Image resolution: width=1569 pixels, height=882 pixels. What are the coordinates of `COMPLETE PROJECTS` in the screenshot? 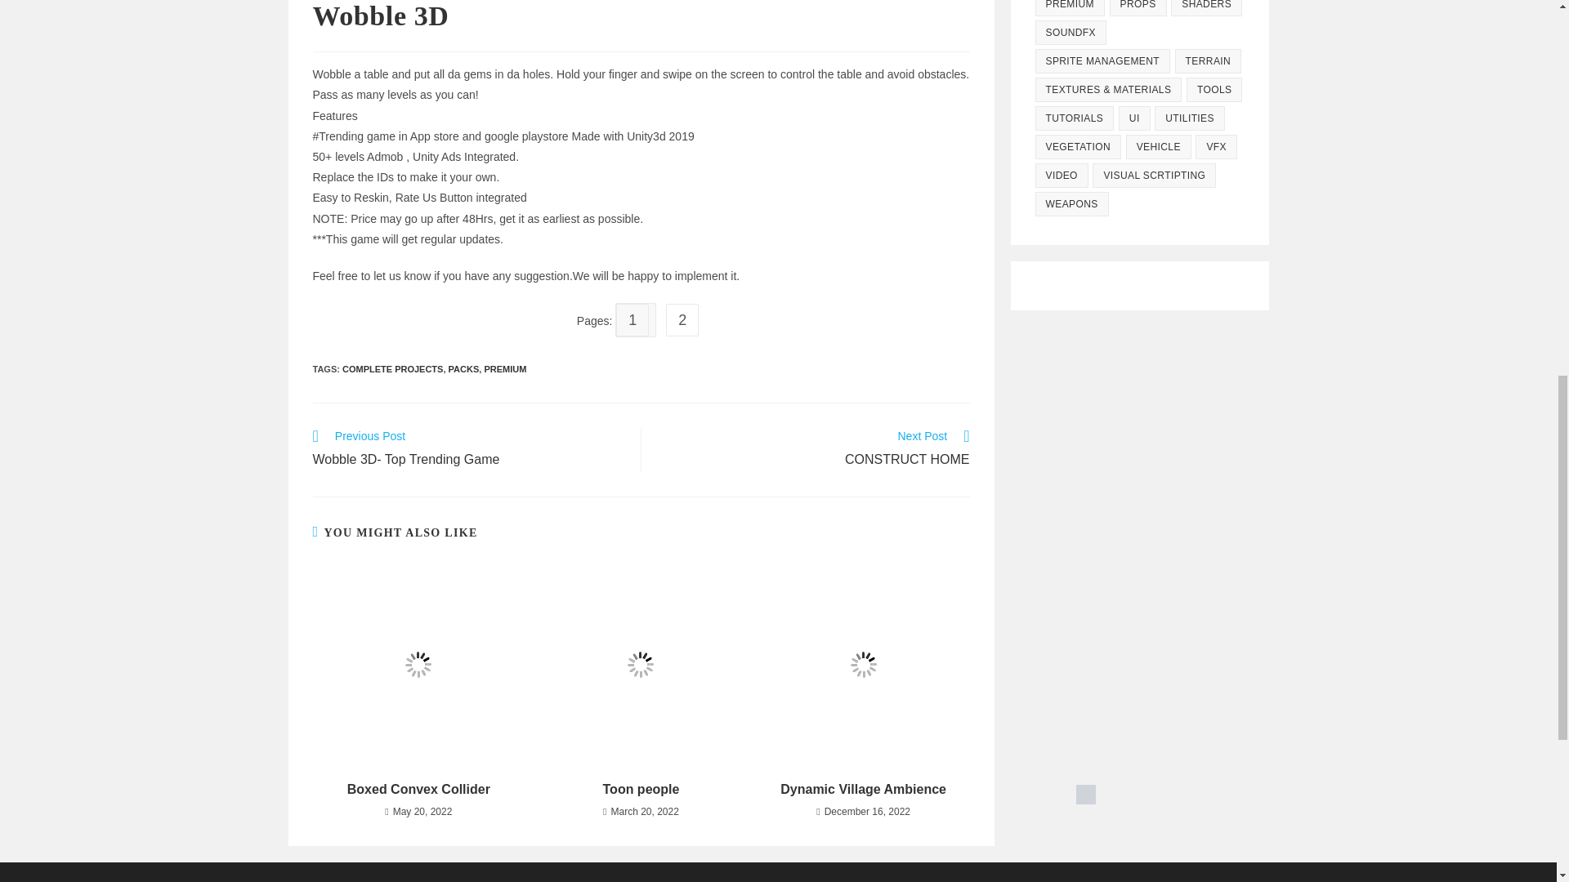 It's located at (467, 449).